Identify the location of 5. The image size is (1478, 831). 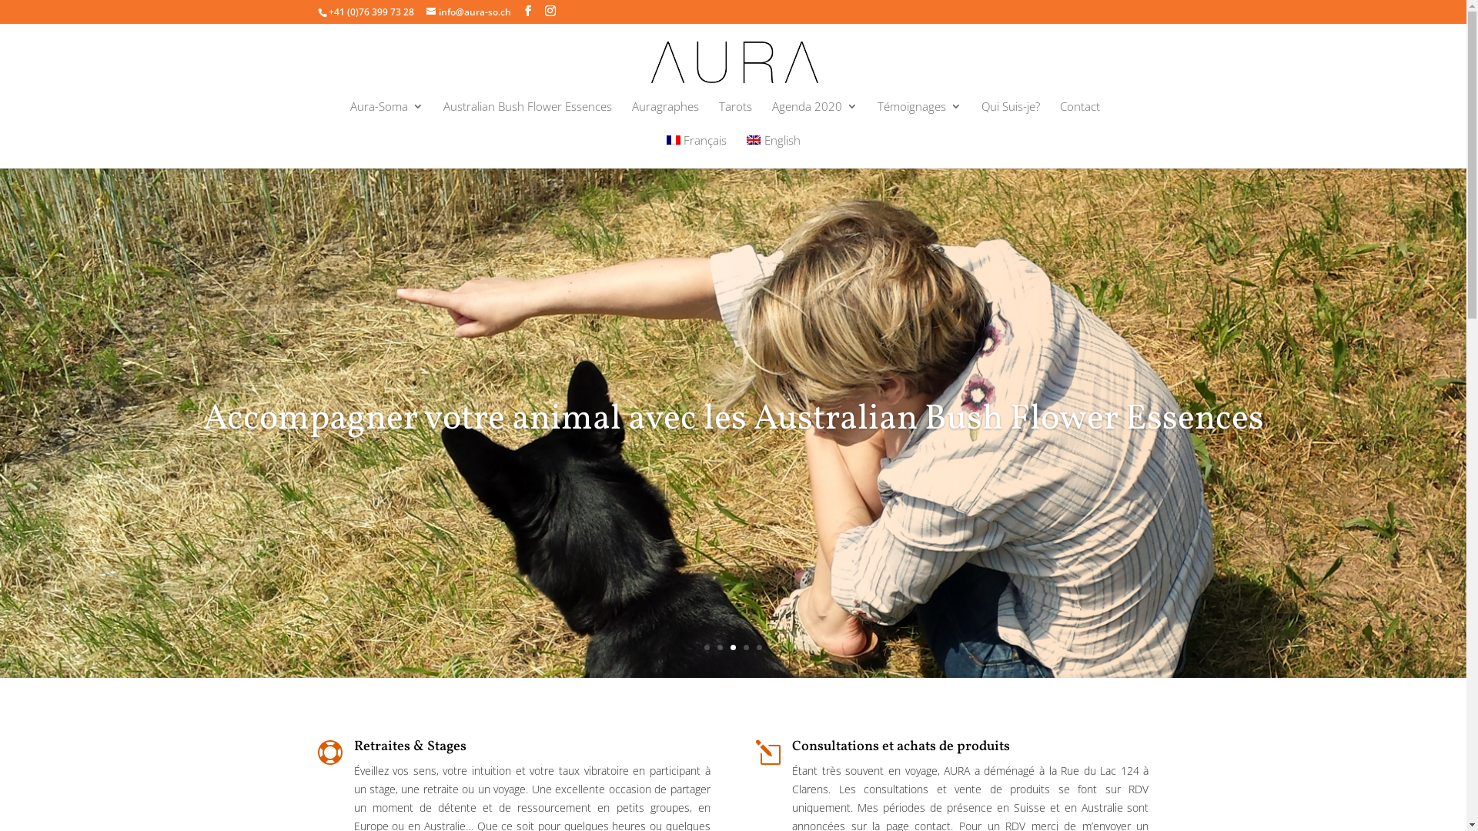
(759, 648).